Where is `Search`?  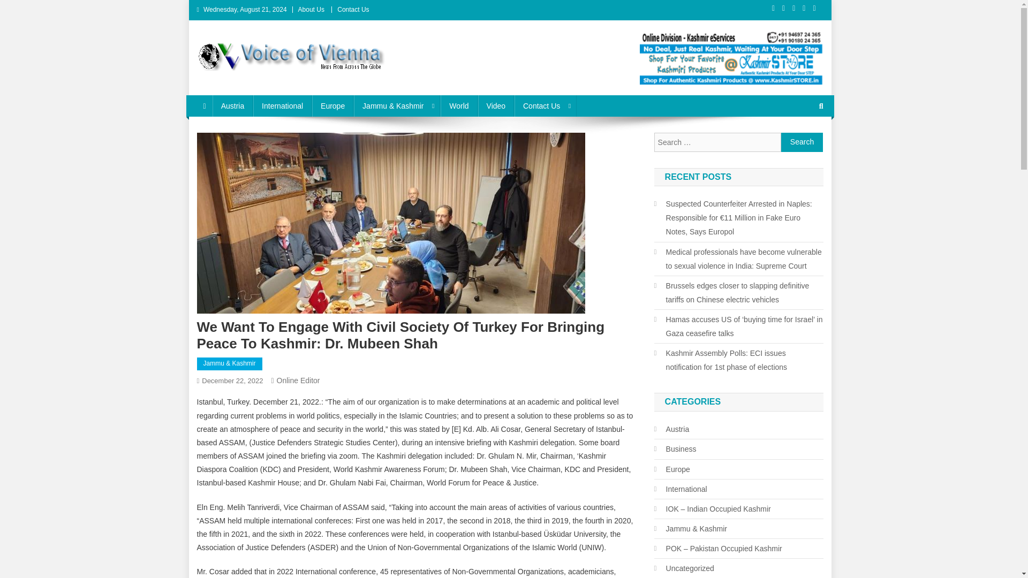
Search is located at coordinates (800, 141).